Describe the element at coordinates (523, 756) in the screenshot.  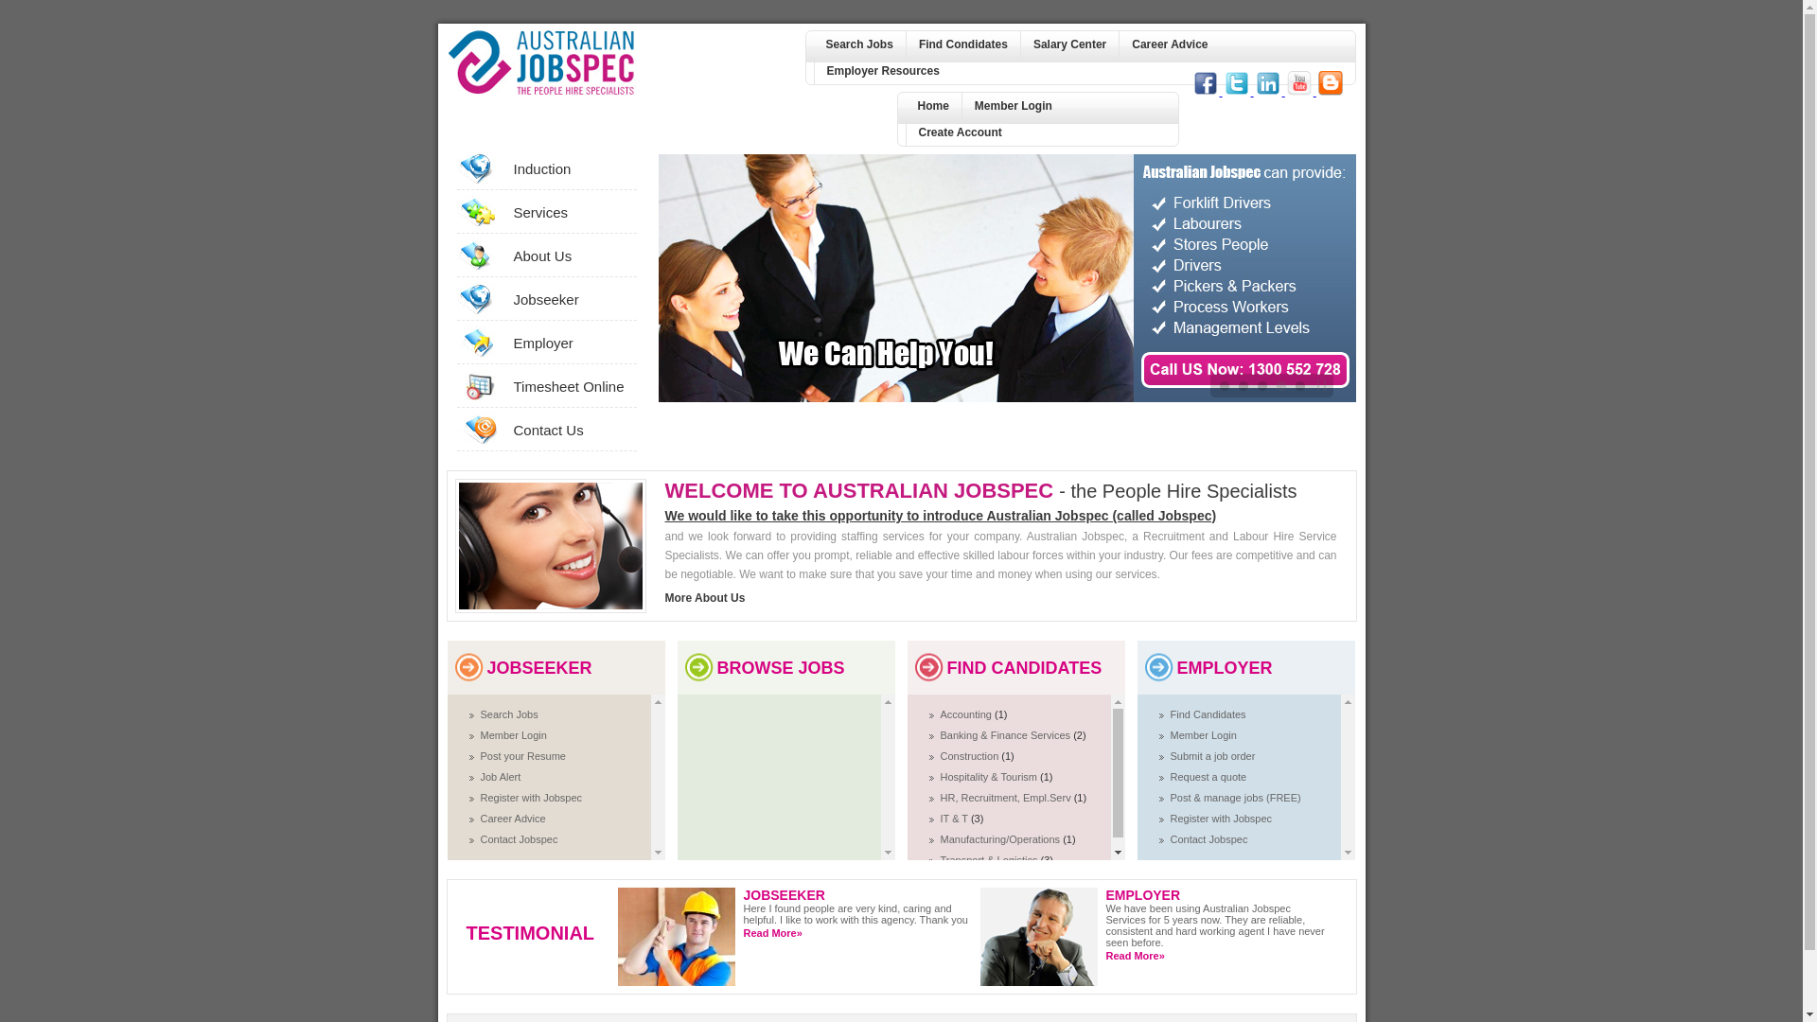
I see `Post your Resume` at that location.